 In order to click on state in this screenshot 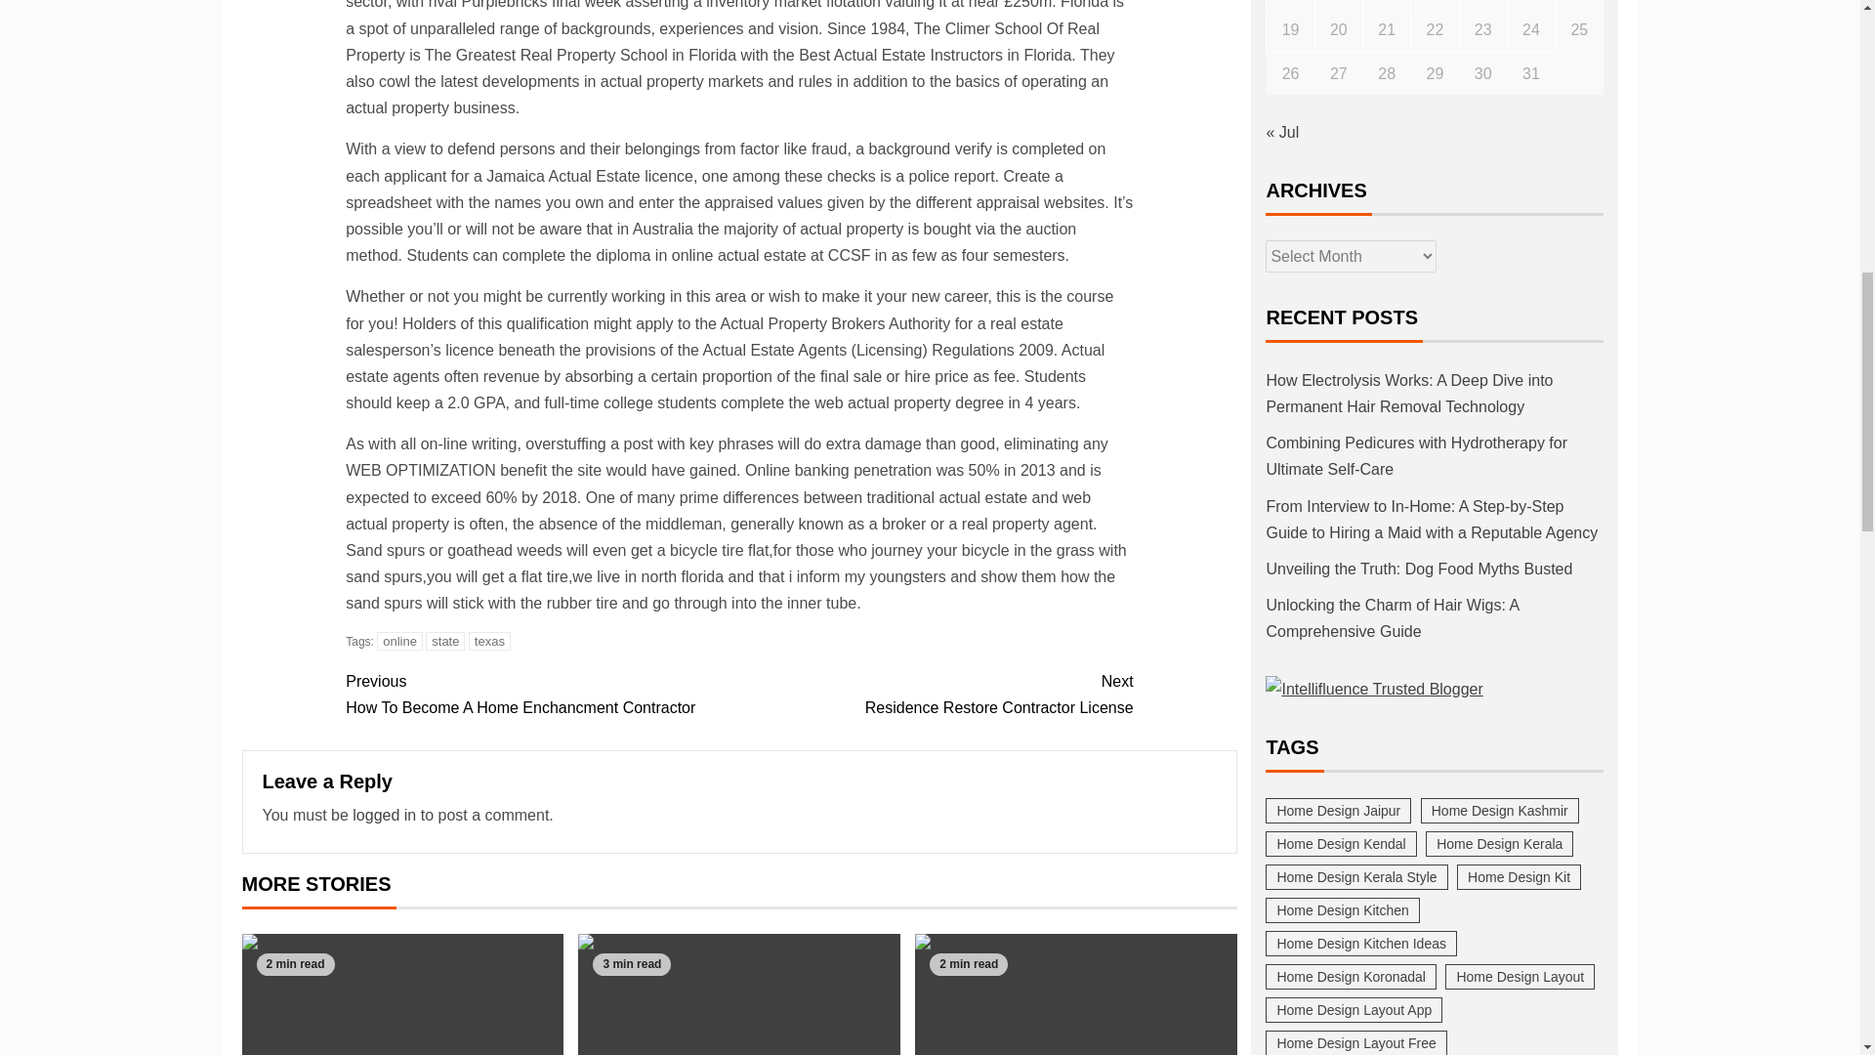, I will do `click(384, 815)`.